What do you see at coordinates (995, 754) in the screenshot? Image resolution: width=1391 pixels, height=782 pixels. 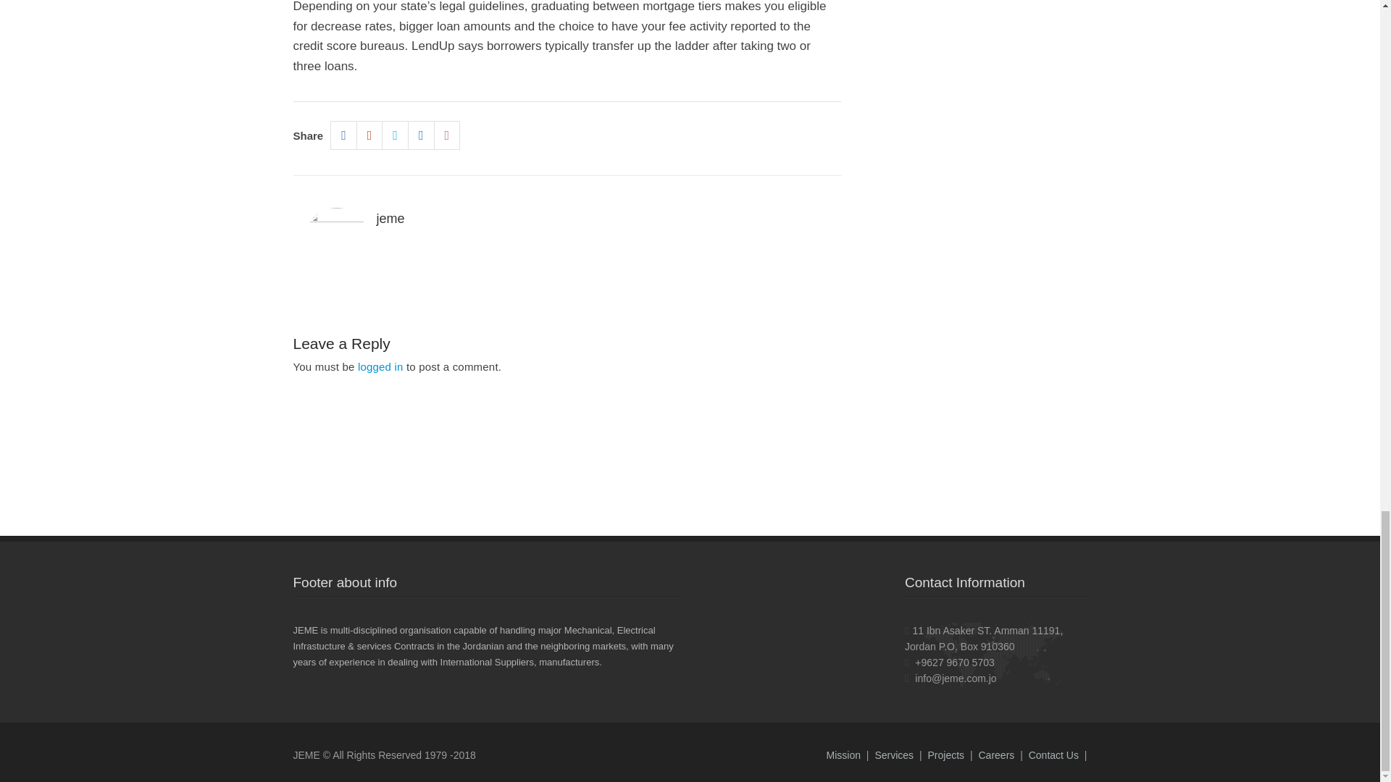 I see `Careers` at bounding box center [995, 754].